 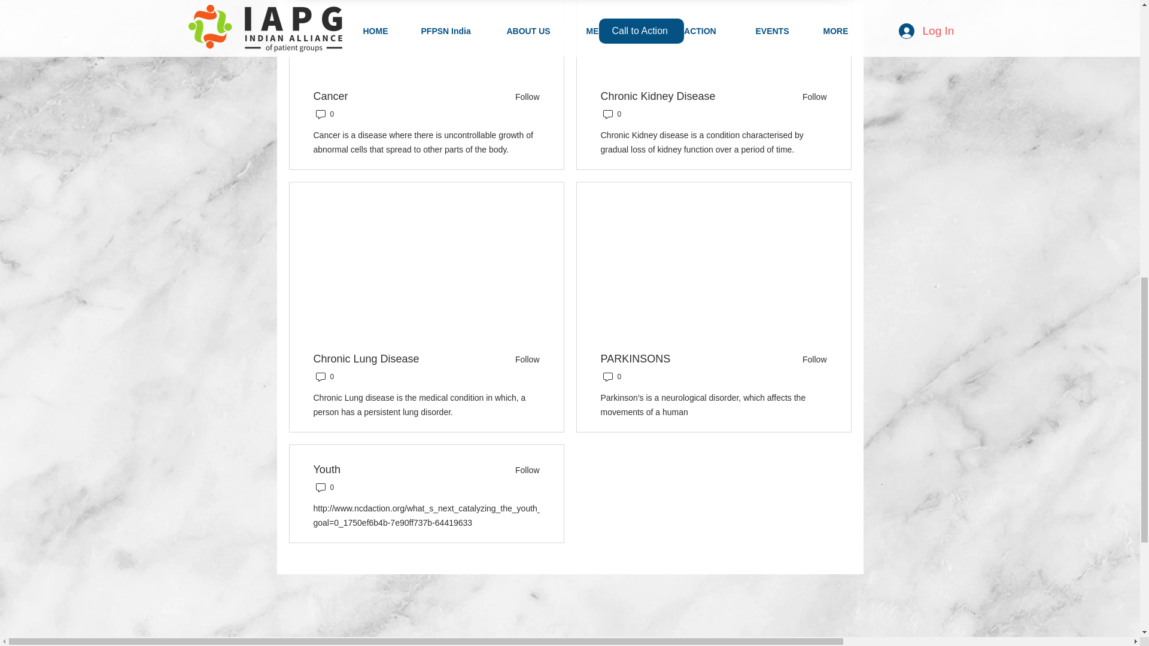 I want to click on Follow, so click(x=523, y=359).